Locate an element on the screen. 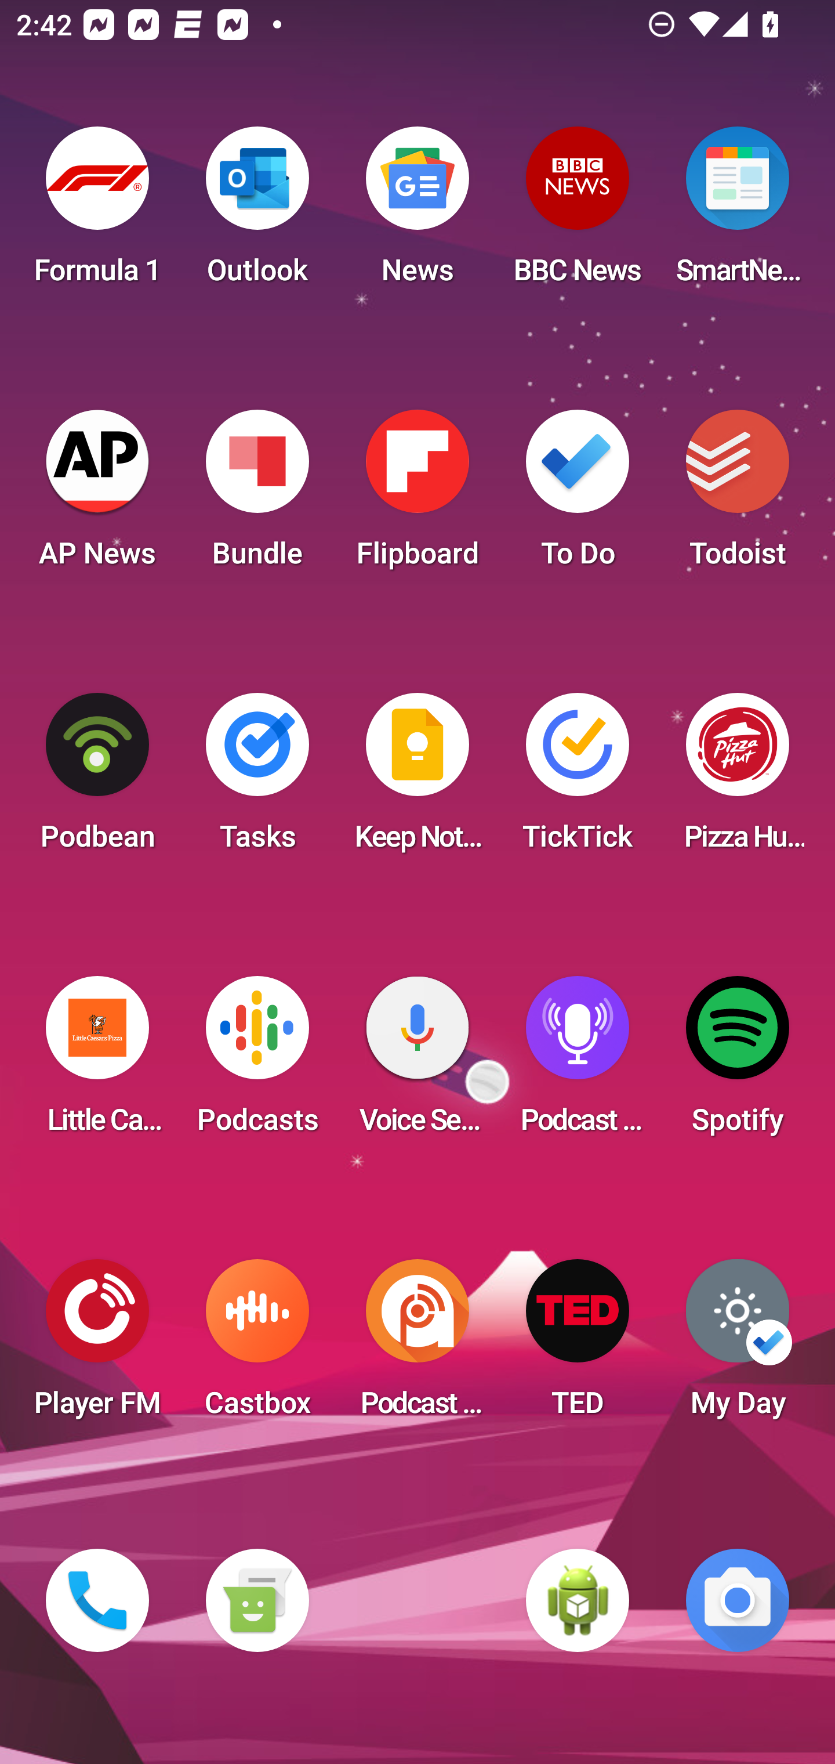 This screenshot has height=1764, width=835. Spotify is located at coordinates (738, 1062).